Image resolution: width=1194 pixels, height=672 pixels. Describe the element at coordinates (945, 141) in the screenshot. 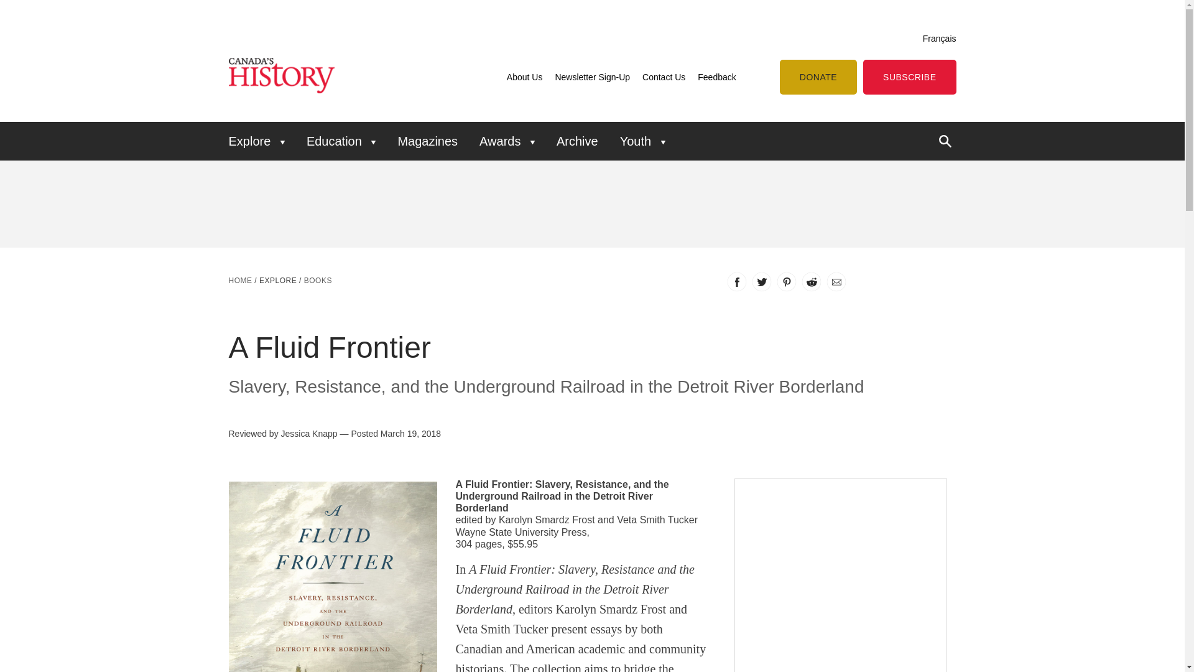

I see `search-icon` at that location.